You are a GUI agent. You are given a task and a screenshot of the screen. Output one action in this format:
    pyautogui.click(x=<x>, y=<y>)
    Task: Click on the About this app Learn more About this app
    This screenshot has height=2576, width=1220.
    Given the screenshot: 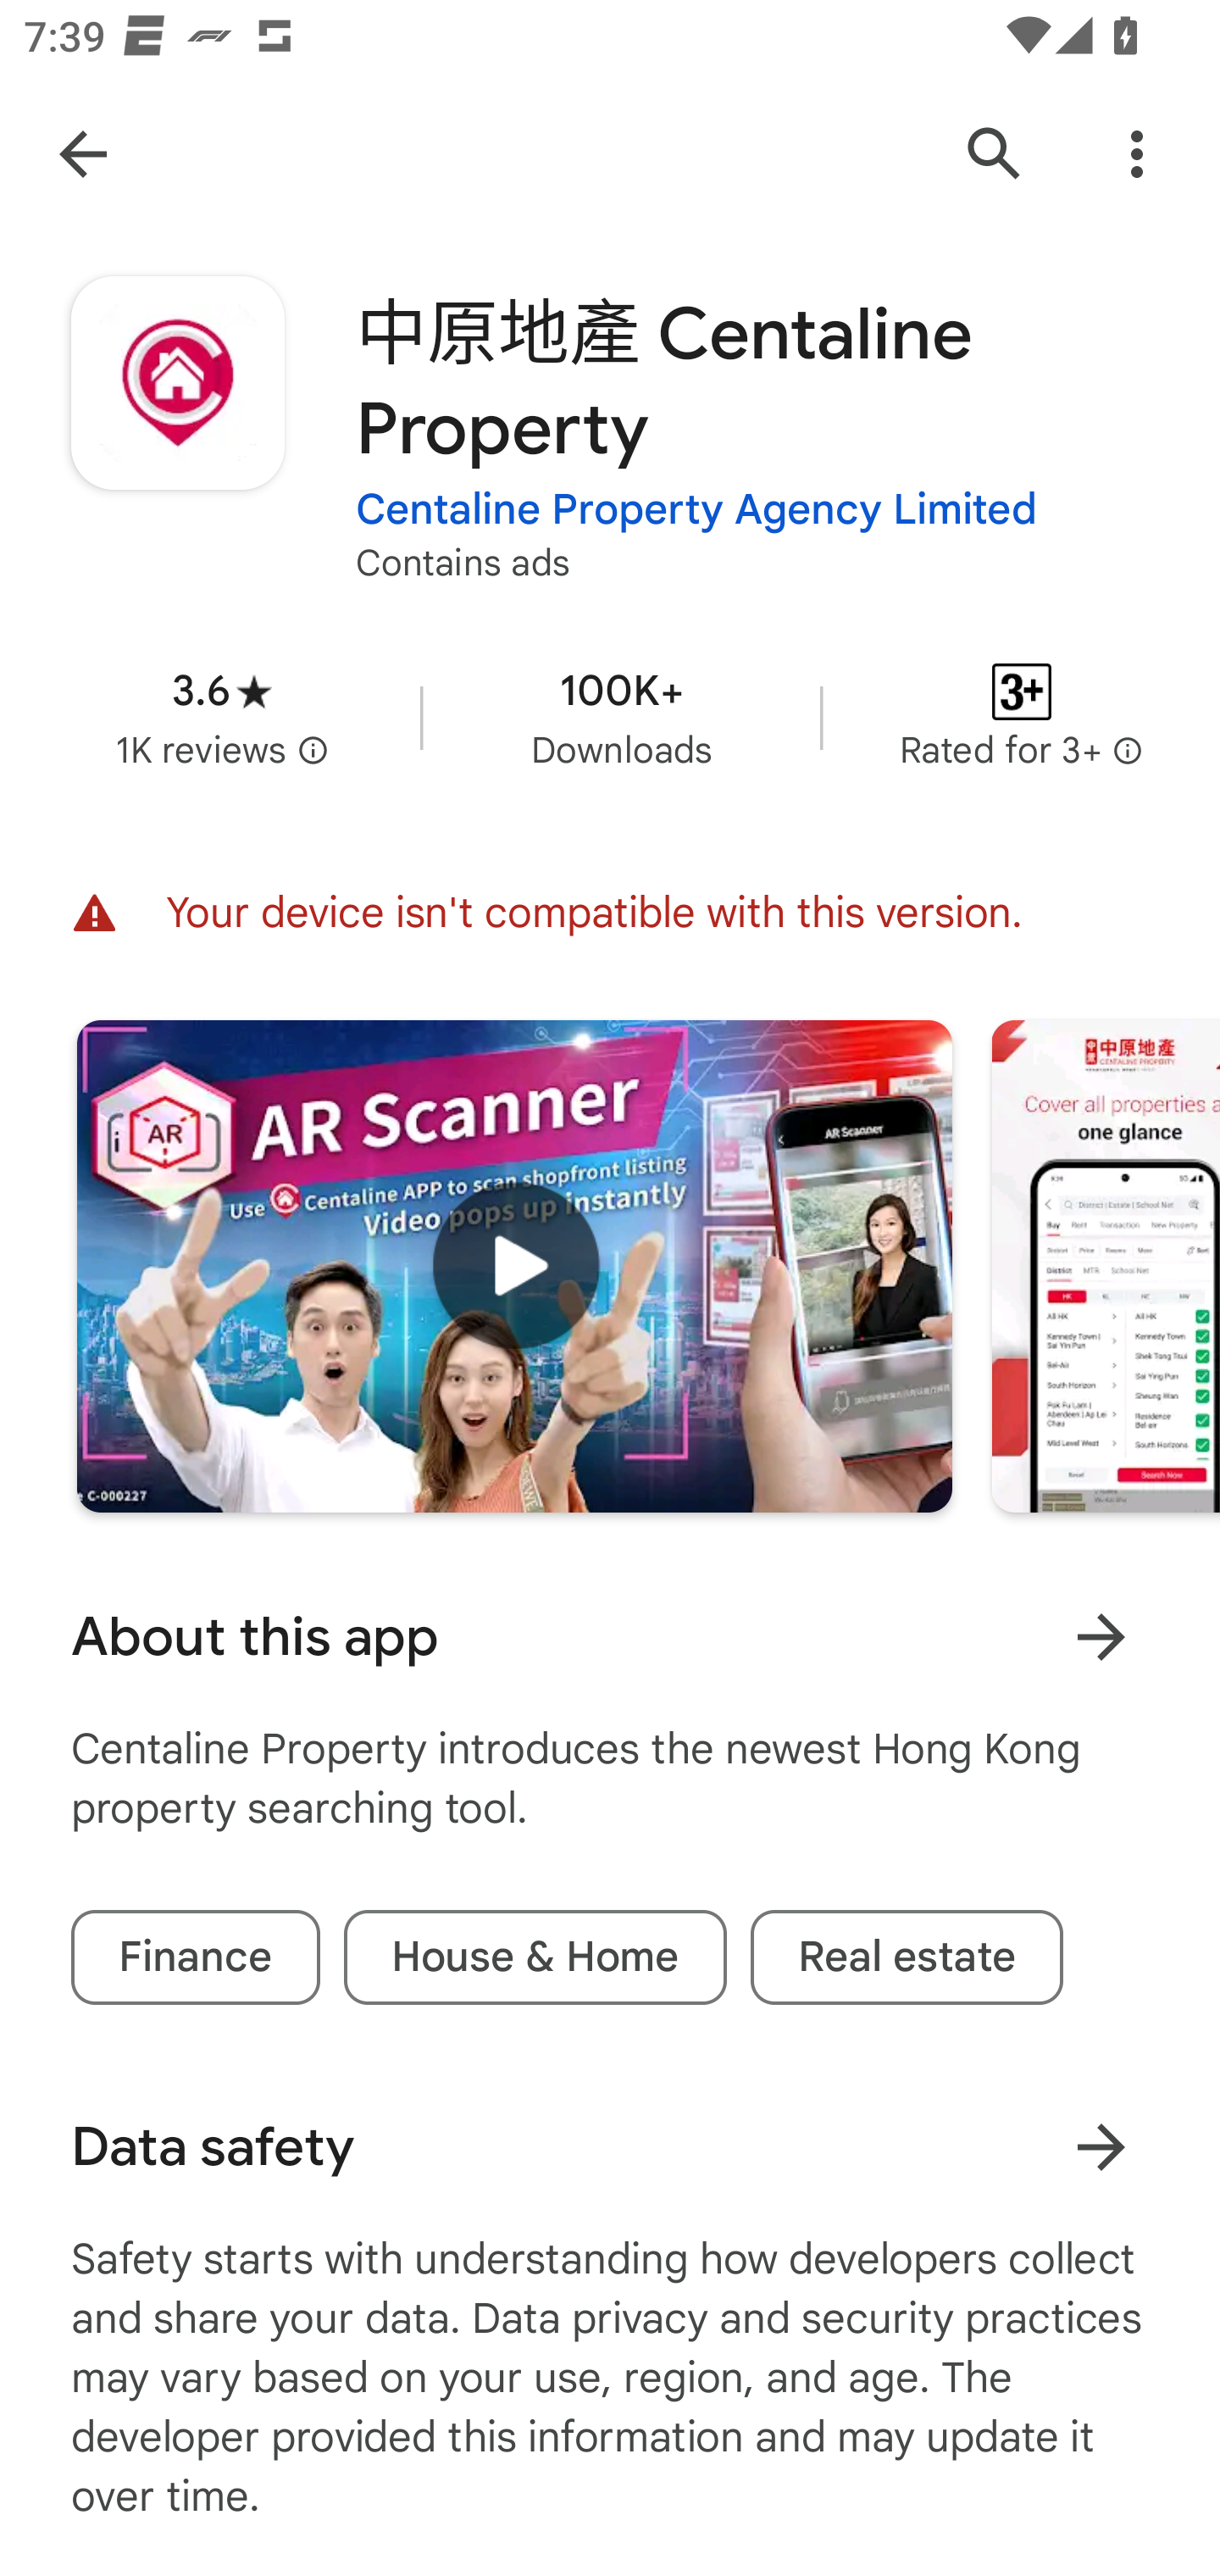 What is the action you would take?
    pyautogui.click(x=610, y=1637)
    